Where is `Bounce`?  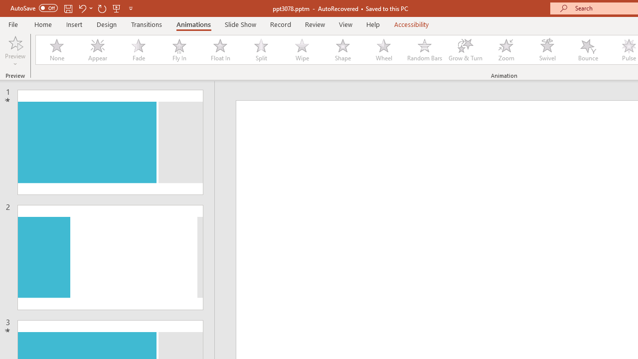 Bounce is located at coordinates (588, 50).